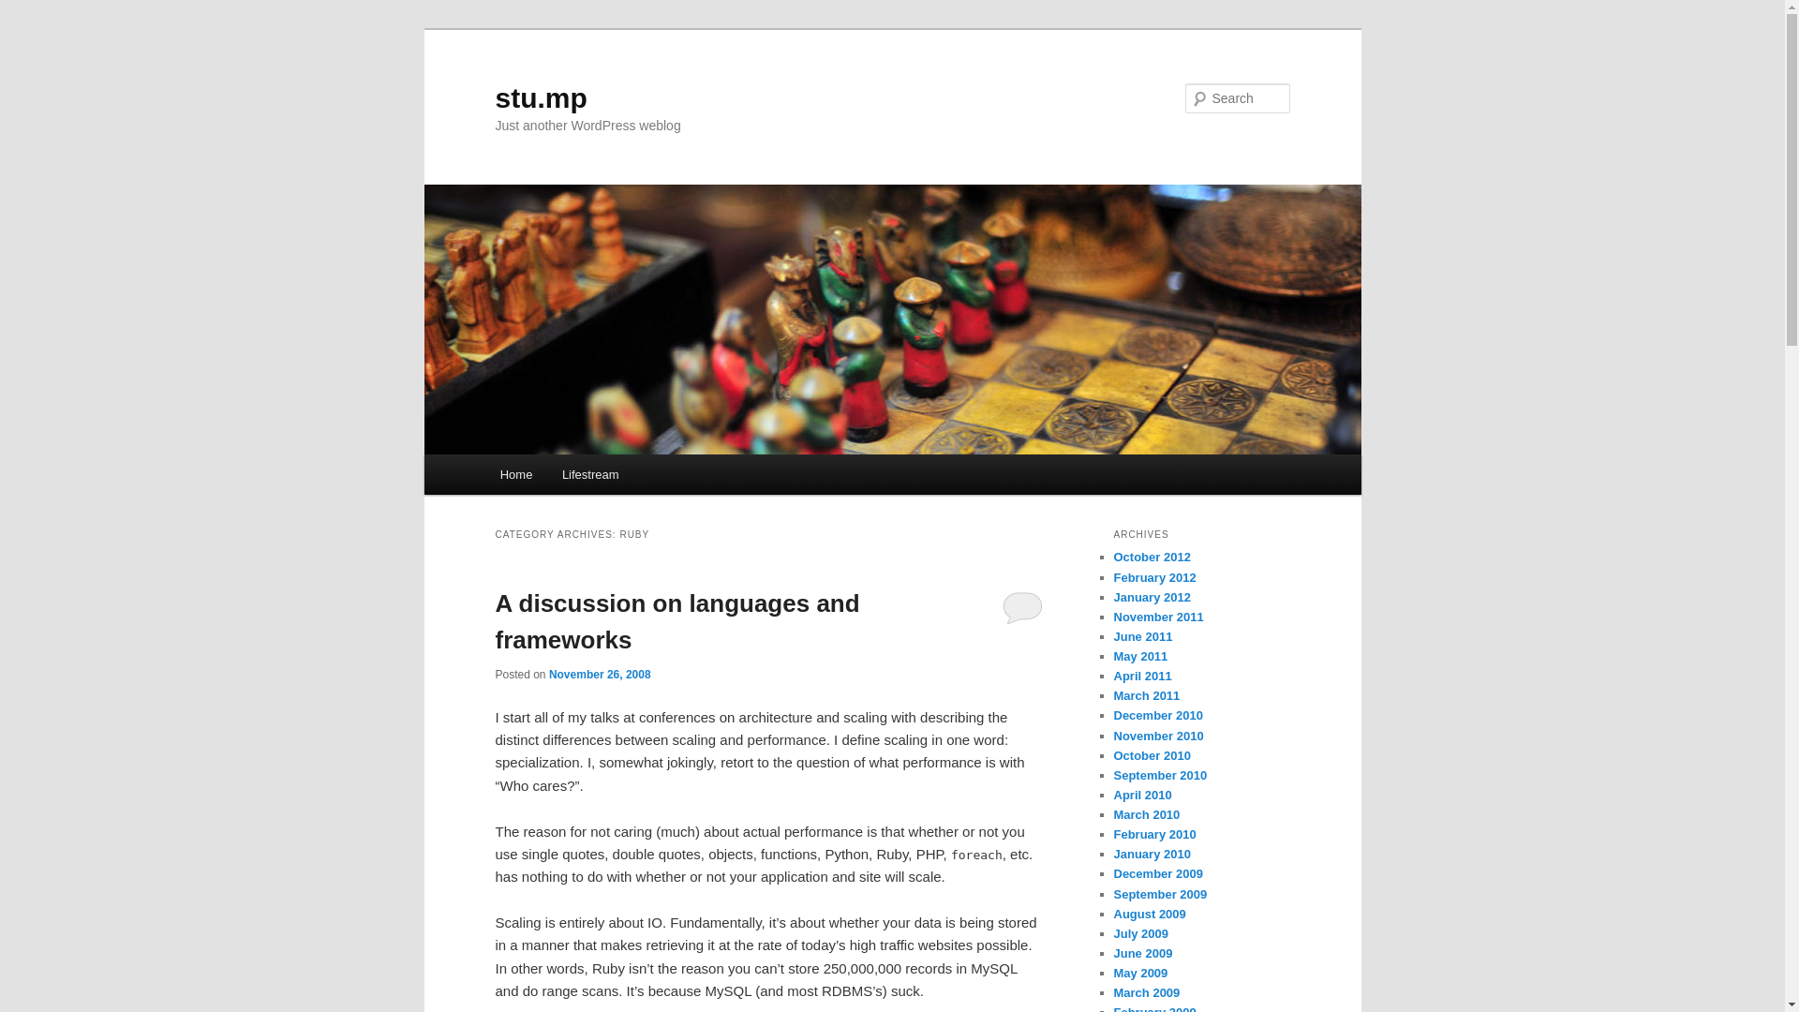  Describe the element at coordinates (1151, 755) in the screenshot. I see `October 2010` at that location.